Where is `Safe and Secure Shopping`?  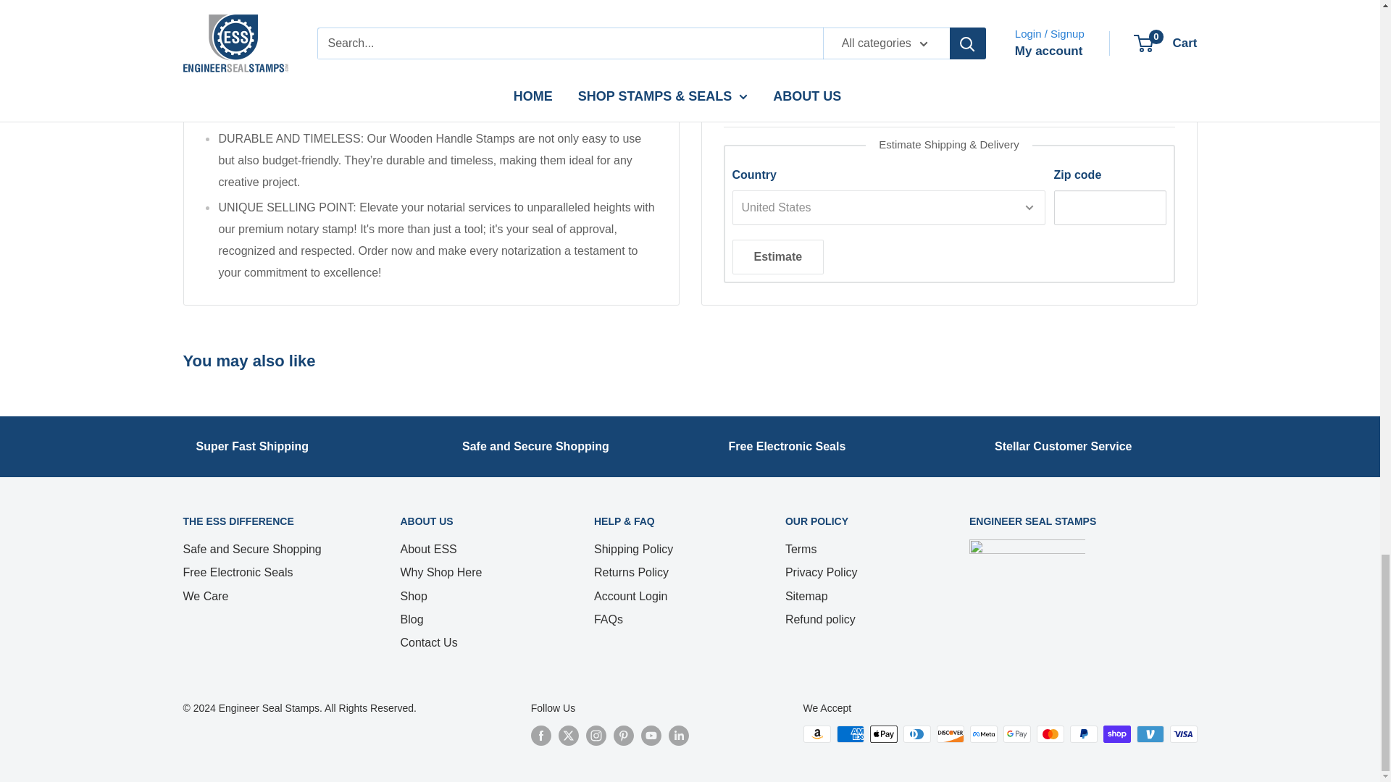
Safe and Secure Shopping is located at coordinates (535, 446).